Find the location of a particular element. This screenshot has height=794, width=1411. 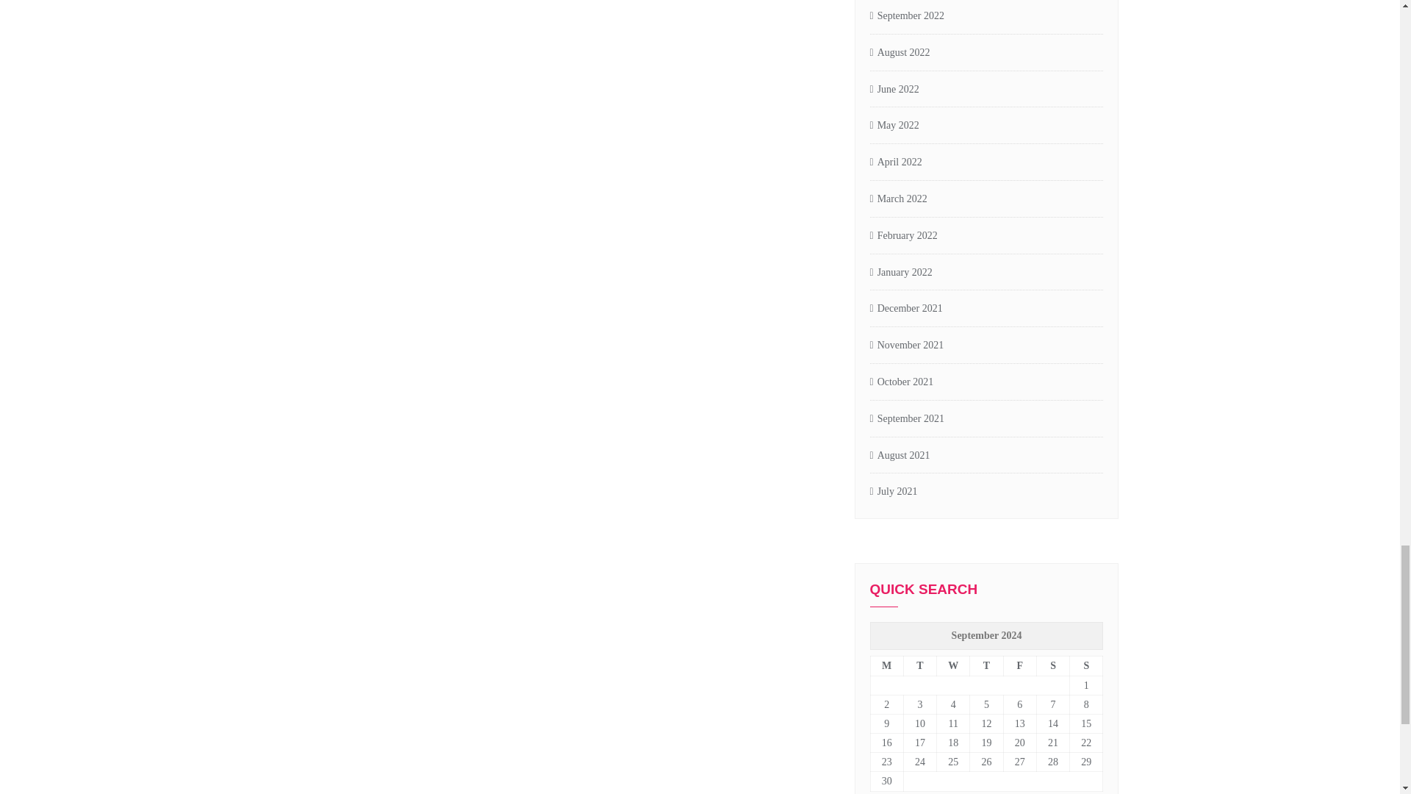

Tuesday is located at coordinates (919, 666).